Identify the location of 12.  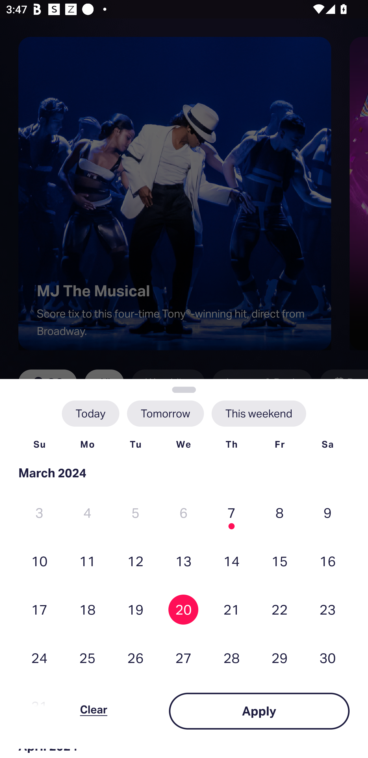
(135, 561).